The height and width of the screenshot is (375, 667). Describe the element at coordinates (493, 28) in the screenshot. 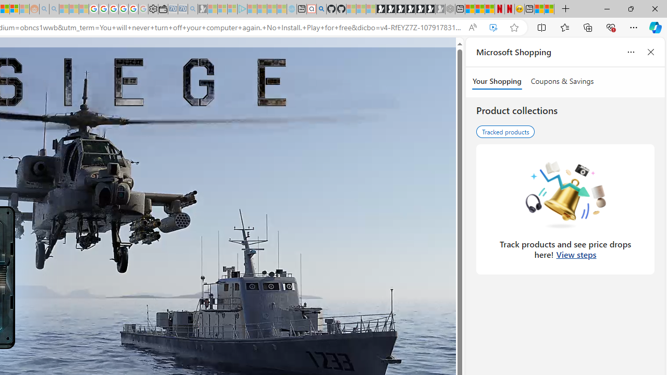

I see `Enhance video` at that location.